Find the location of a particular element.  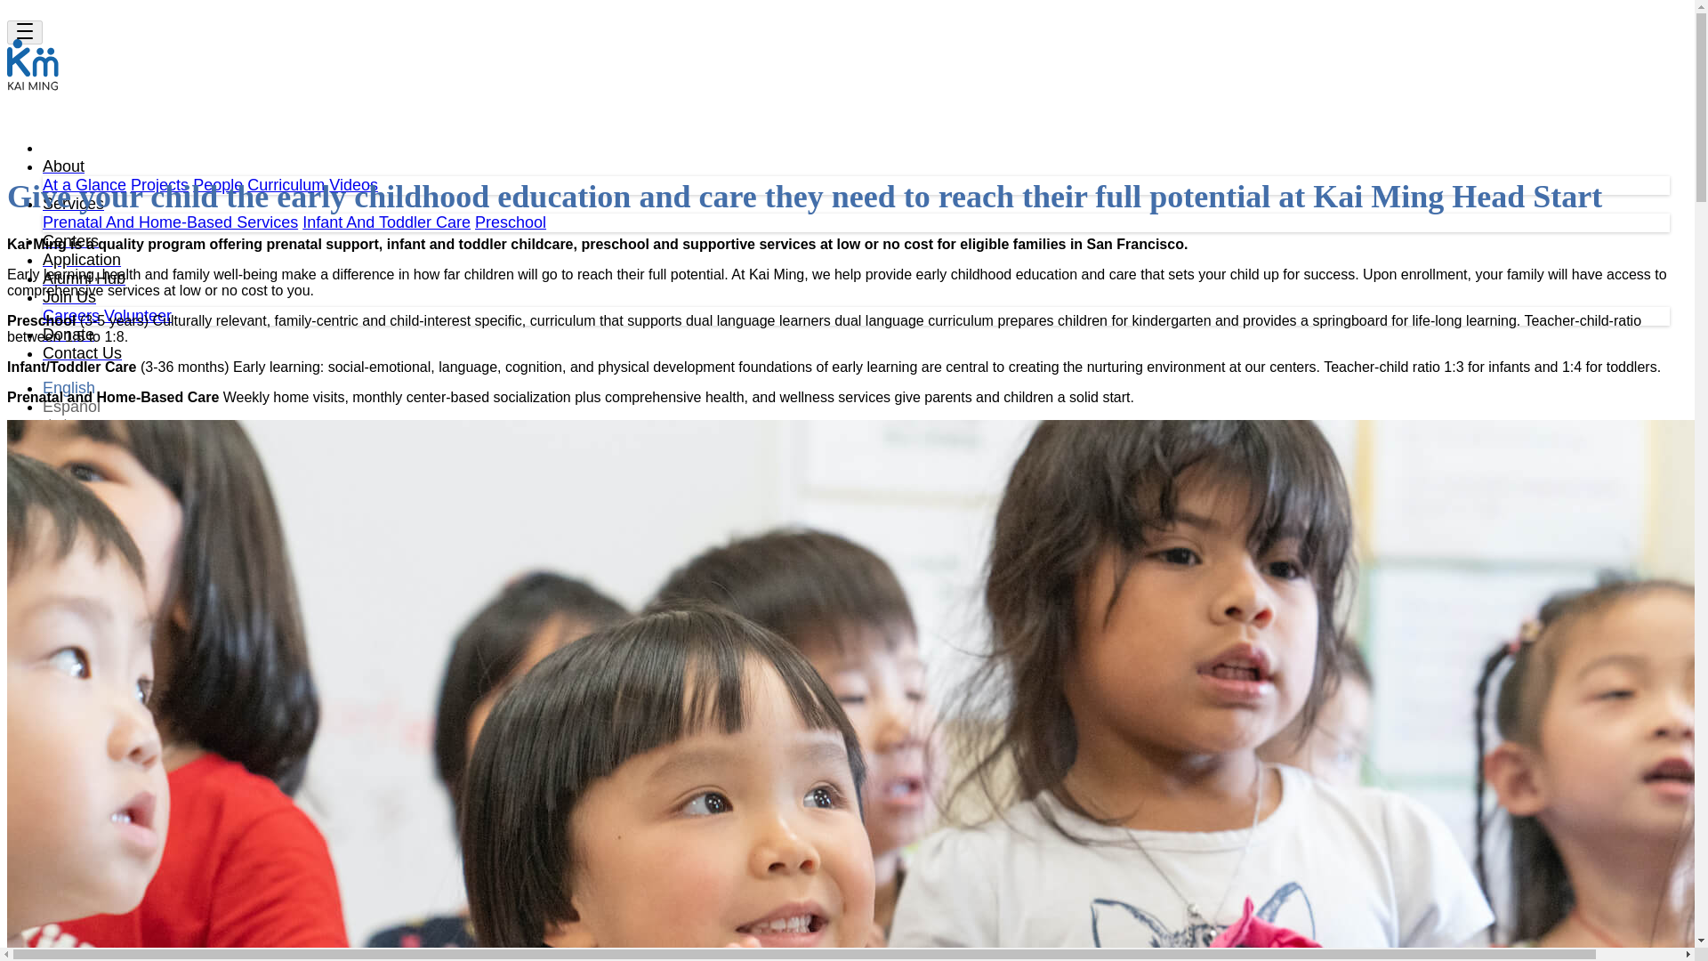

Donate is located at coordinates (68, 335).